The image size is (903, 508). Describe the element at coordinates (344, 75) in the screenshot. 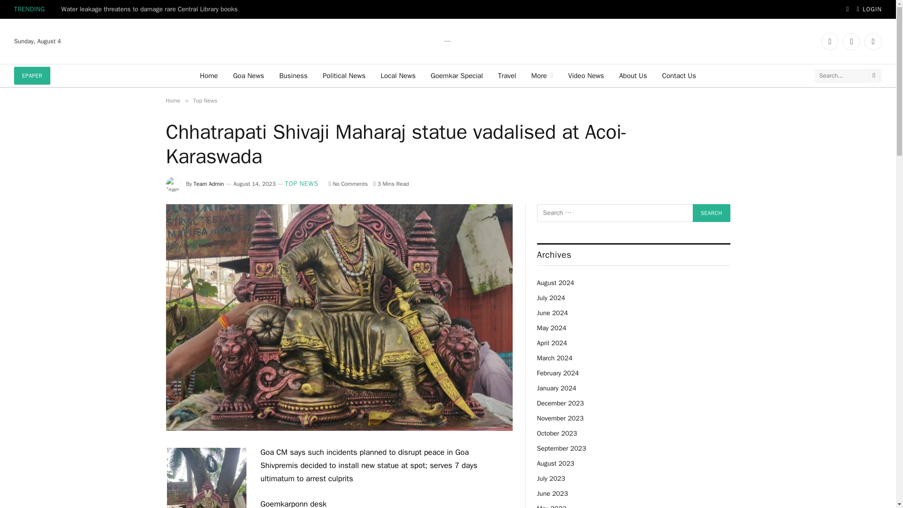

I see `Political News` at that location.